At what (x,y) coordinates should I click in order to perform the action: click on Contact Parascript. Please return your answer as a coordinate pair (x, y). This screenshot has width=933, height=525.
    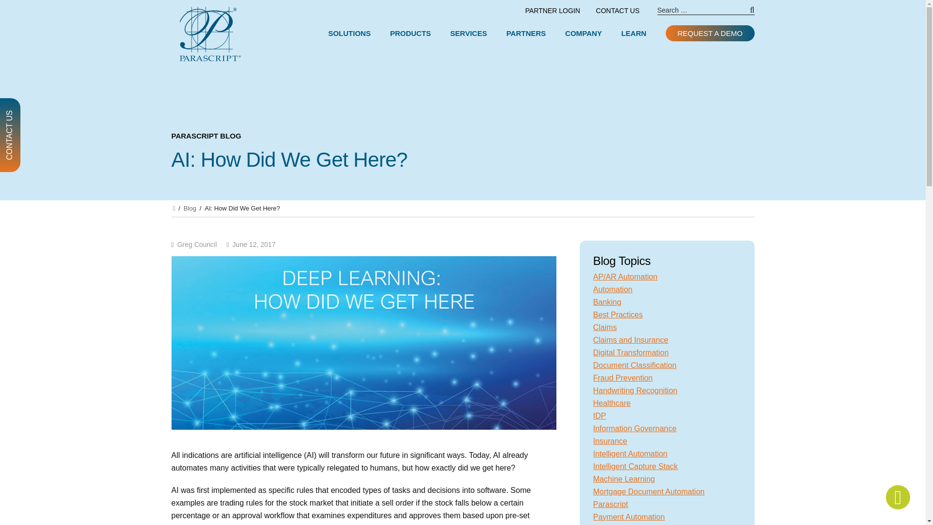
    Looking at the image, I should click on (617, 11).